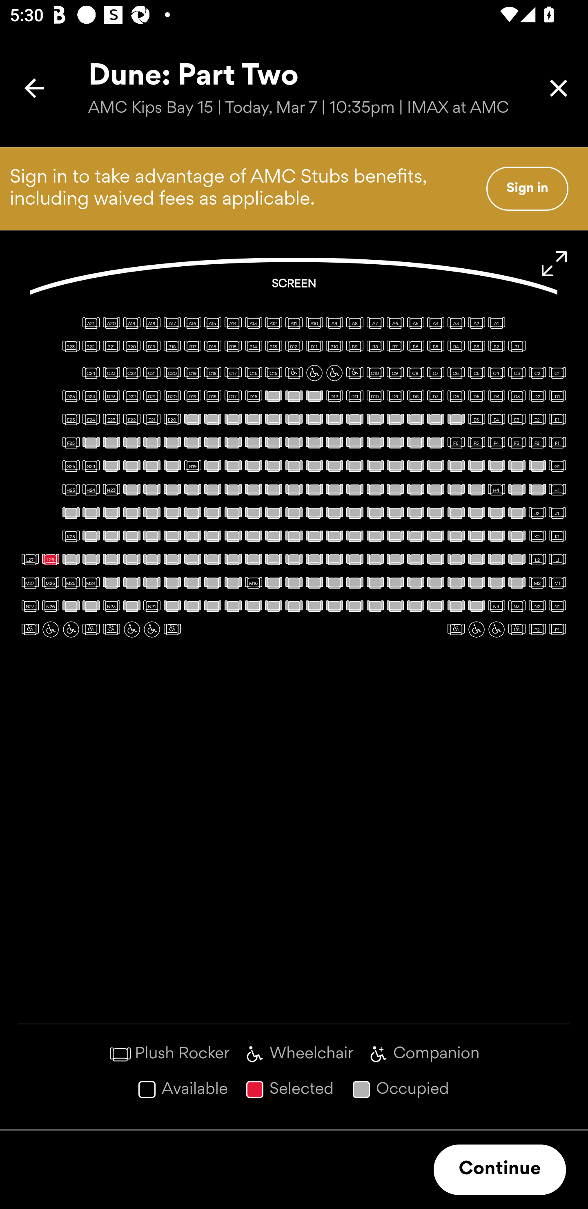  I want to click on A10, Regular seat, available, so click(314, 323).